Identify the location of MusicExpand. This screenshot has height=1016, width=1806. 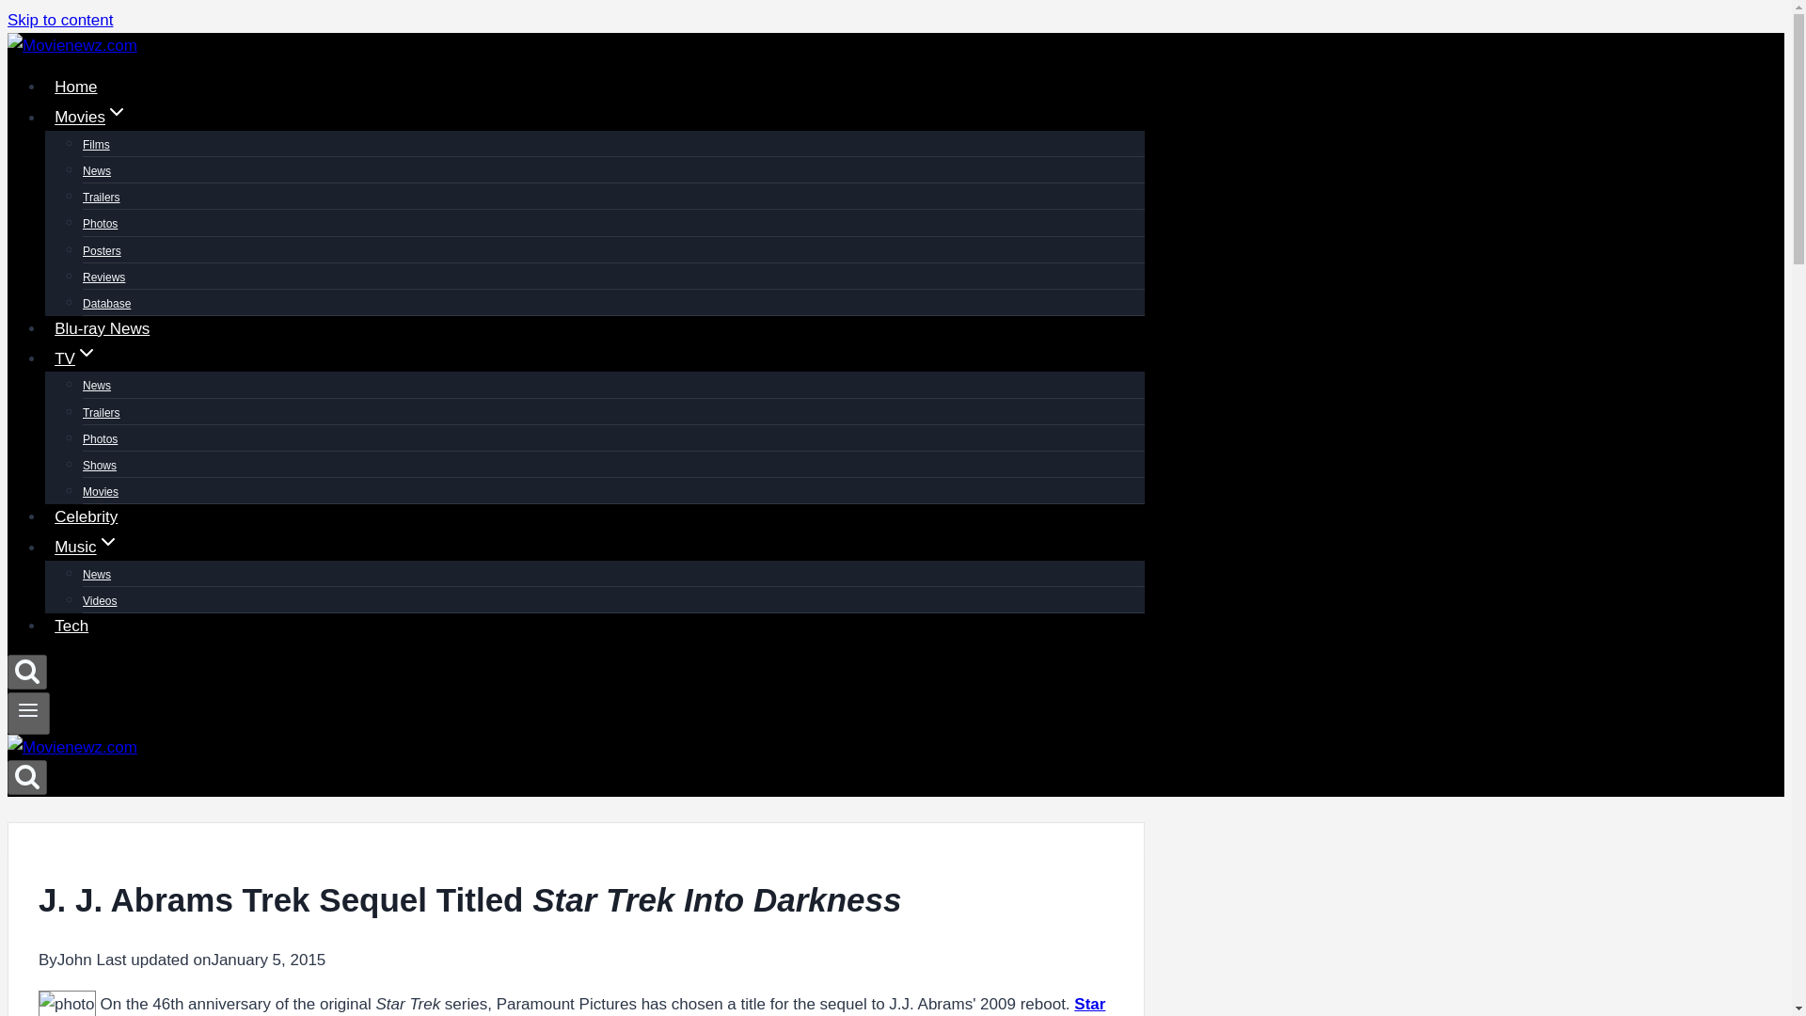
(87, 546).